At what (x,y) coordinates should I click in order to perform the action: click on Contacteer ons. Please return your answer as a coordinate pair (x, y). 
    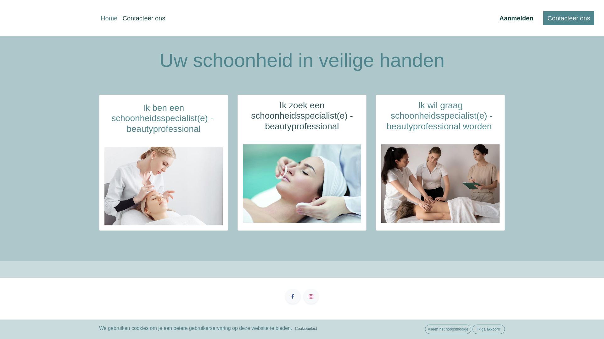
    Looking at the image, I should click on (144, 18).